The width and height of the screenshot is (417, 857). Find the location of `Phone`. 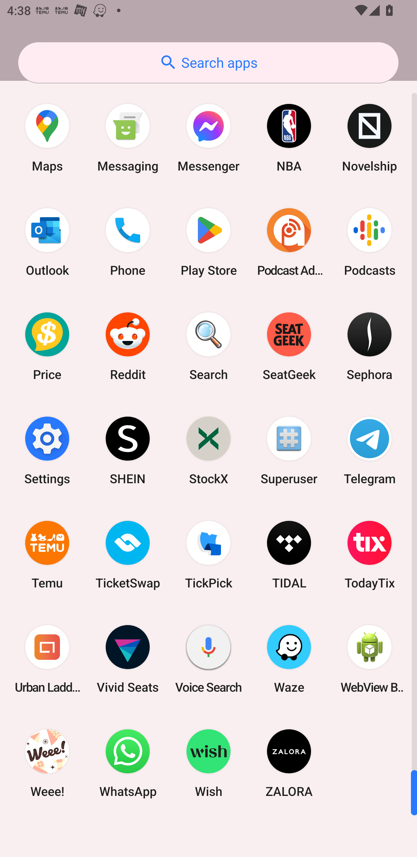

Phone is located at coordinates (128, 242).